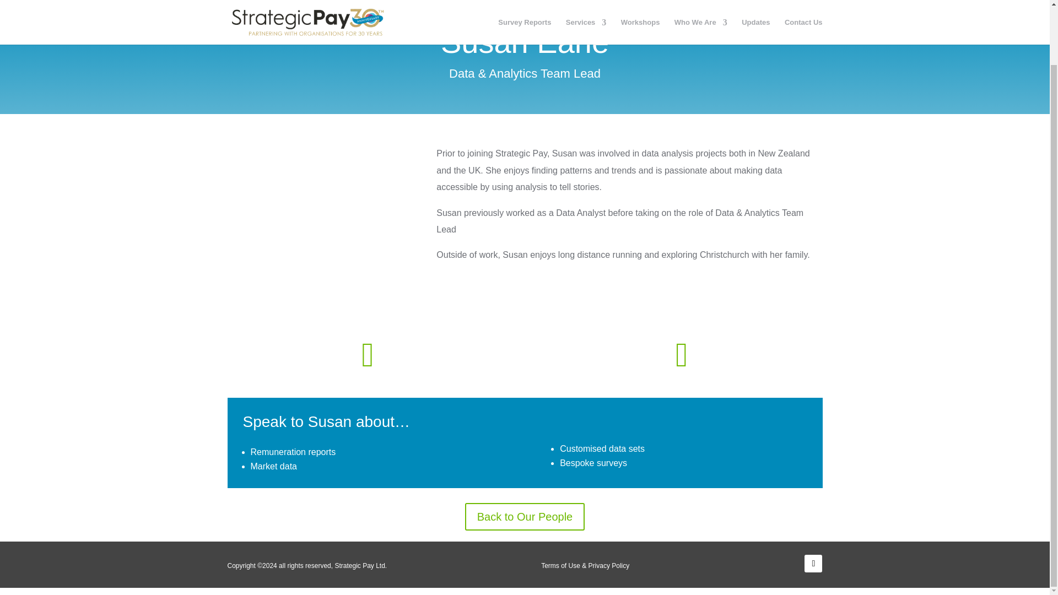  I want to click on wpforms-submit, so click(476, 335).